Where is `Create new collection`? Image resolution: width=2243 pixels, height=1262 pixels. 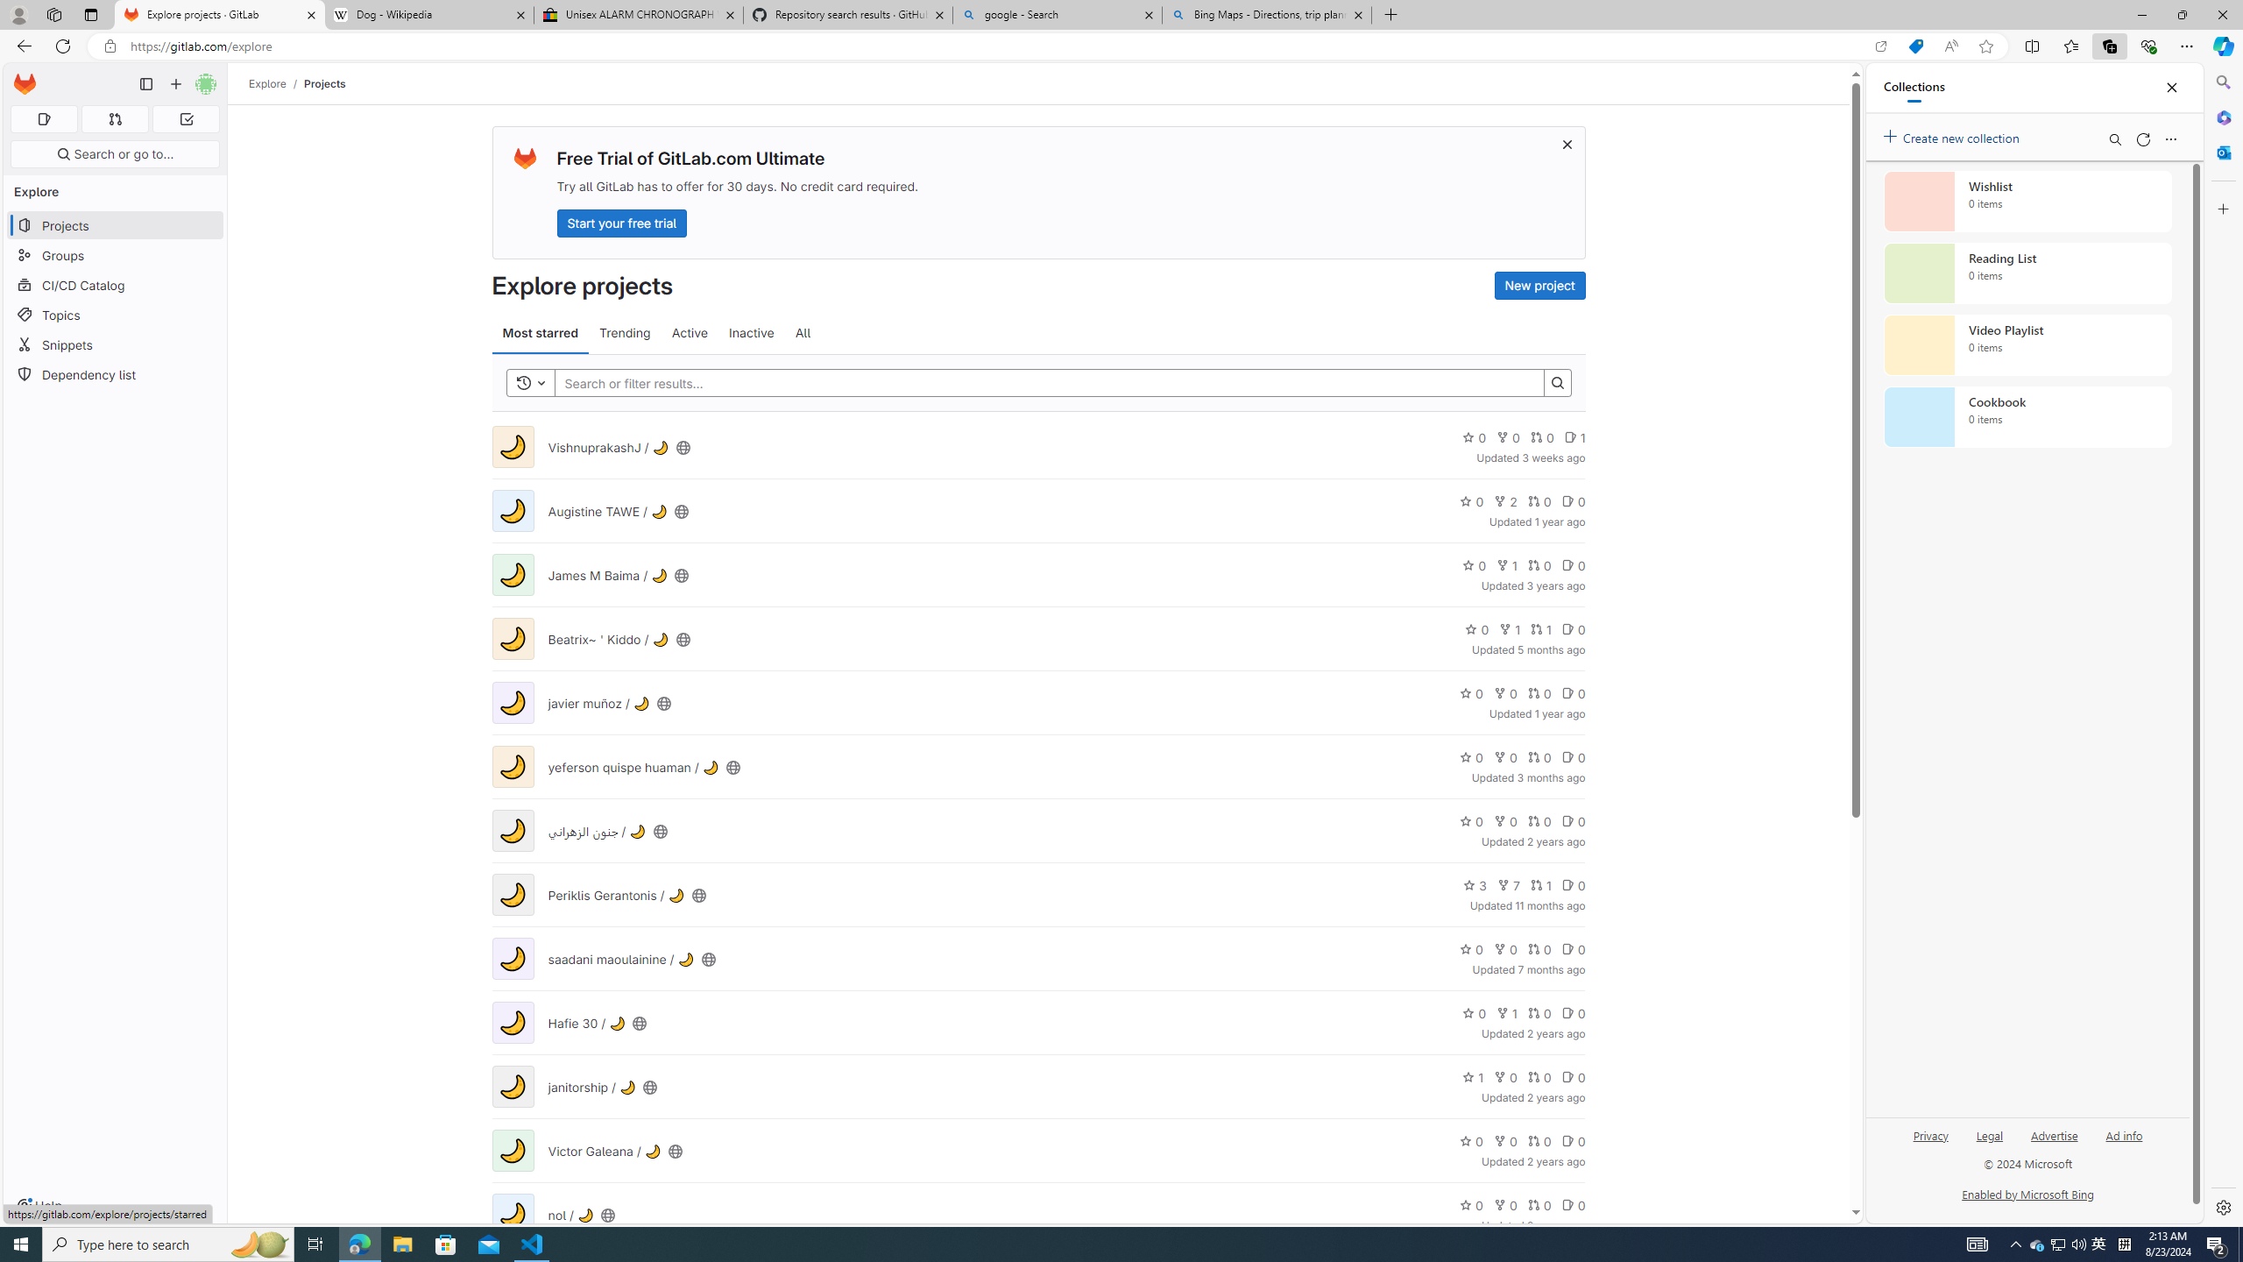 Create new collection is located at coordinates (1954, 135).